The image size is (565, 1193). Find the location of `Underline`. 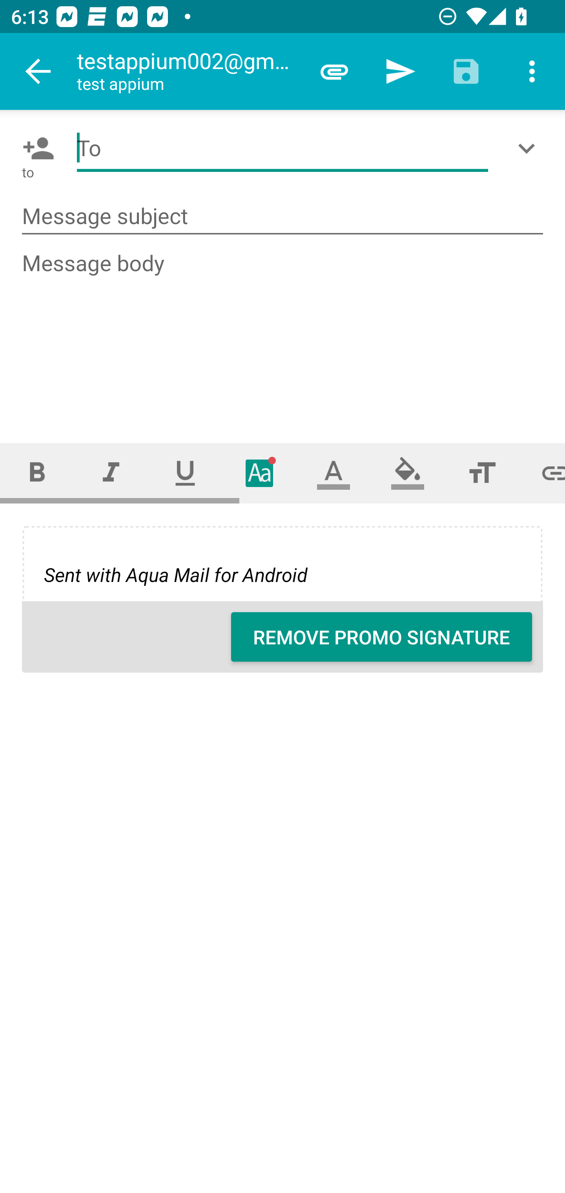

Underline is located at coordinates (185, 472).